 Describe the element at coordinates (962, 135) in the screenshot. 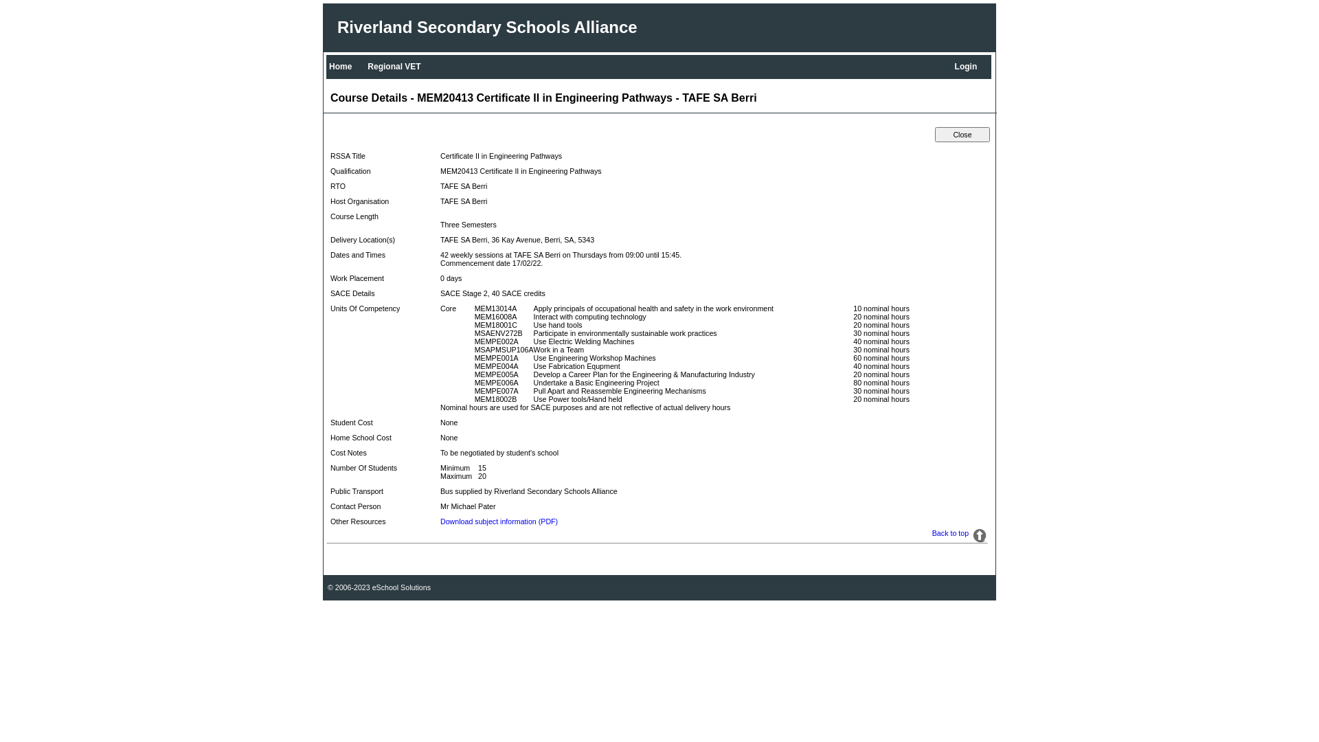

I see `Close` at that location.